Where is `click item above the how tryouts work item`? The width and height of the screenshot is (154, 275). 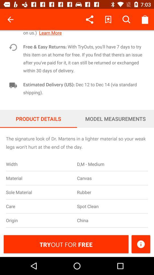 click item above the how tryouts work item is located at coordinates (145, 19).